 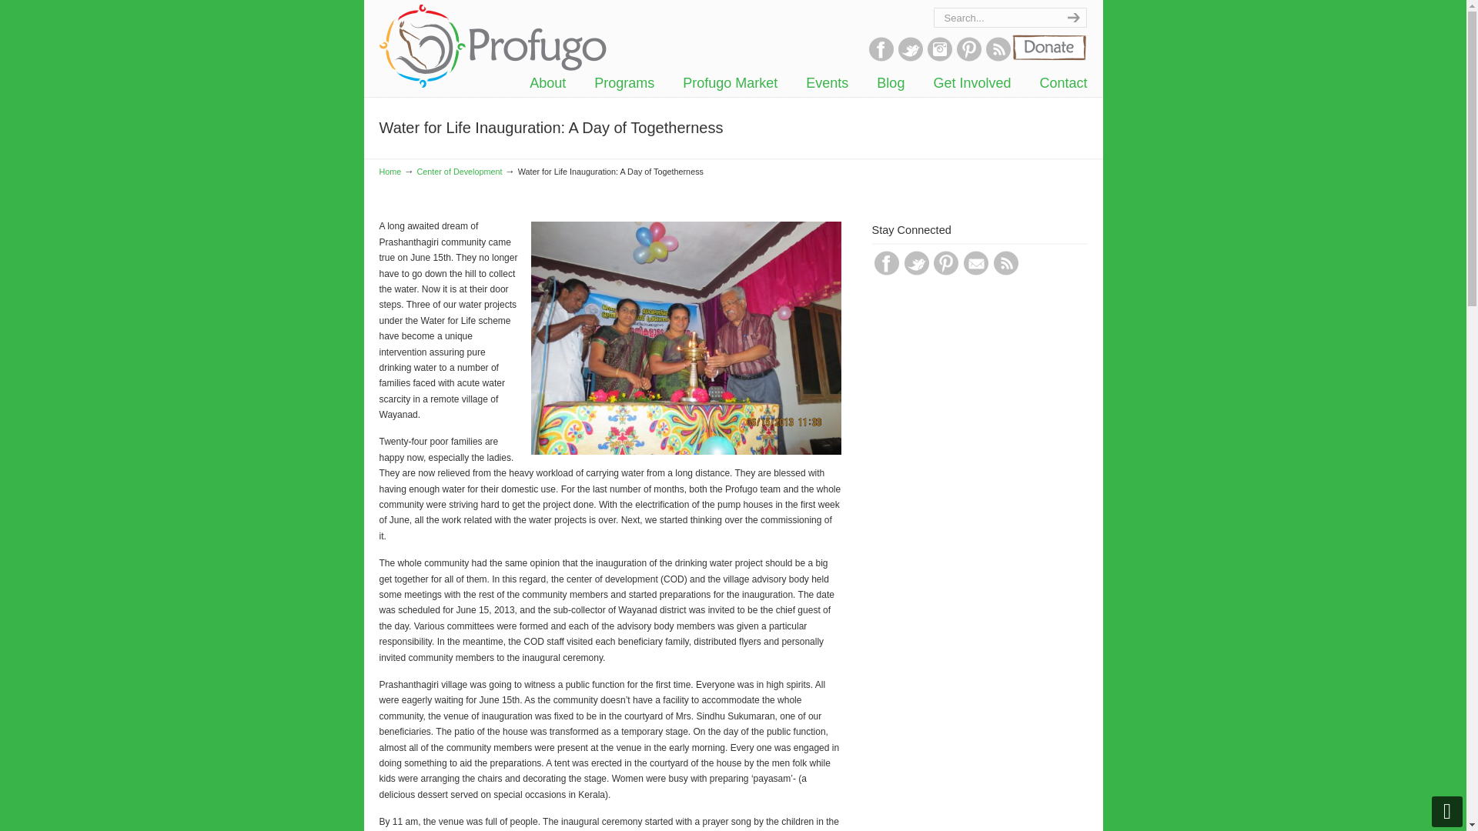 I want to click on search, so click(x=1072, y=17).